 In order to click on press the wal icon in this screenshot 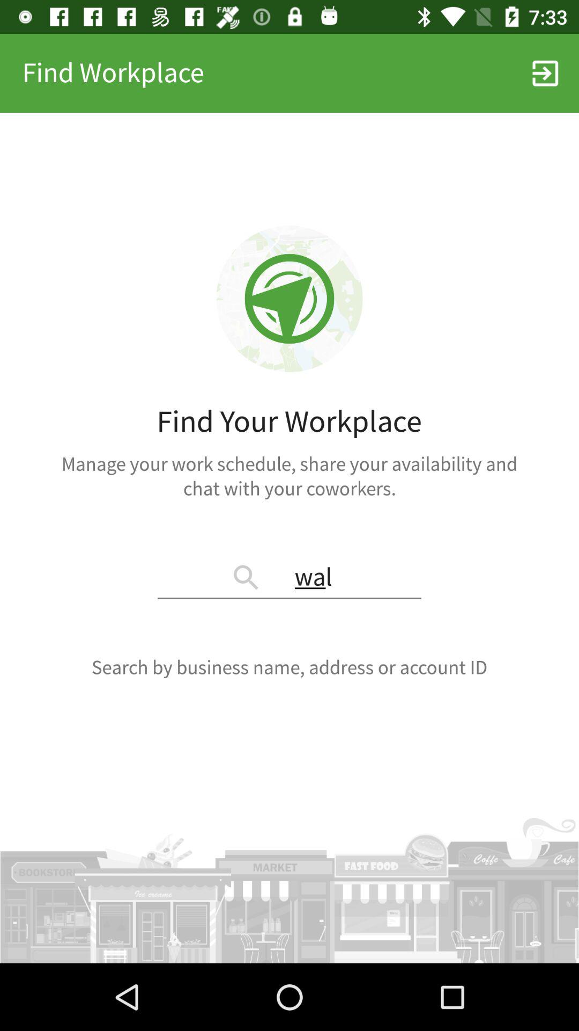, I will do `click(289, 578)`.